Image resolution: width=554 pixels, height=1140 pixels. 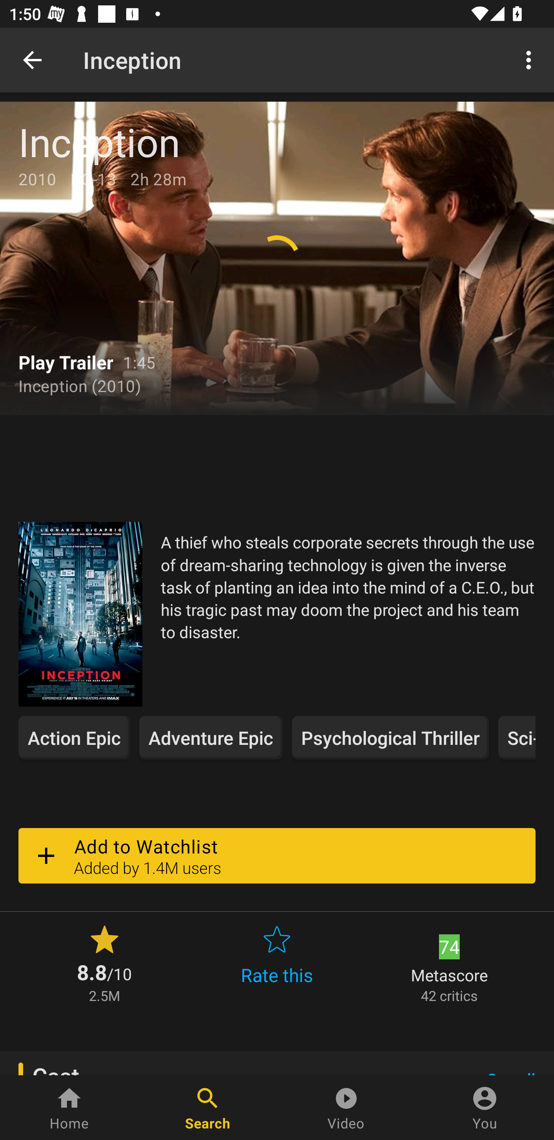 What do you see at coordinates (211, 737) in the screenshot?
I see `Adventure Epic` at bounding box center [211, 737].